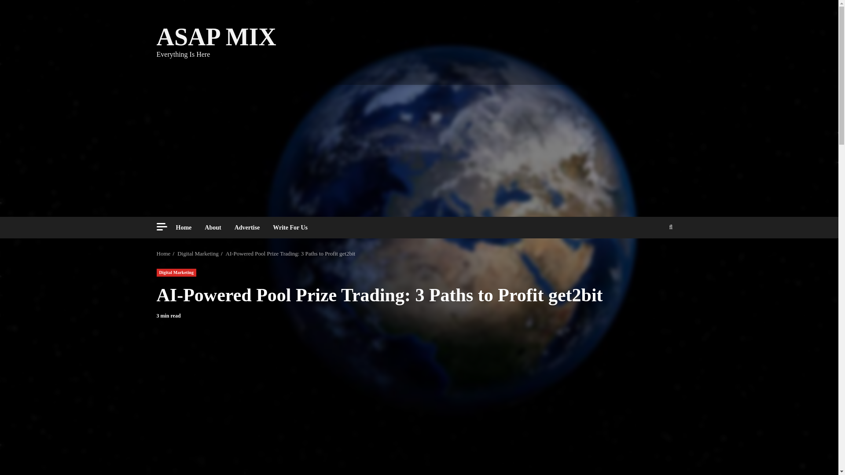  What do you see at coordinates (198, 253) in the screenshot?
I see `Digital Marketing` at bounding box center [198, 253].